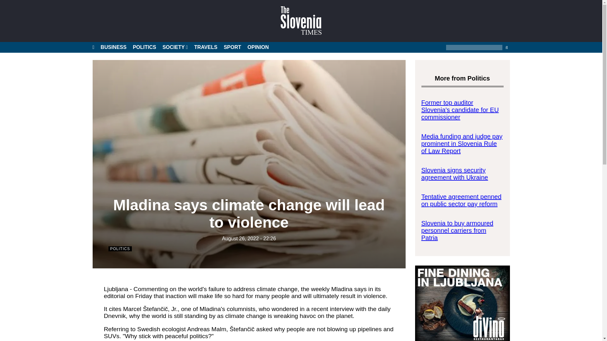  Describe the element at coordinates (461, 200) in the screenshot. I see `Tentative agreement penned on public sector pay reform` at that location.